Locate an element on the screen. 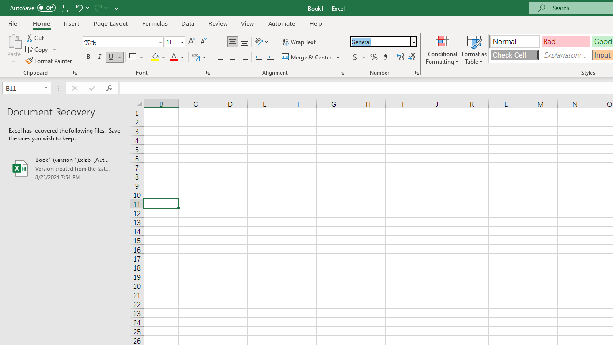 Image resolution: width=613 pixels, height=345 pixels. Format Painter is located at coordinates (49, 60).